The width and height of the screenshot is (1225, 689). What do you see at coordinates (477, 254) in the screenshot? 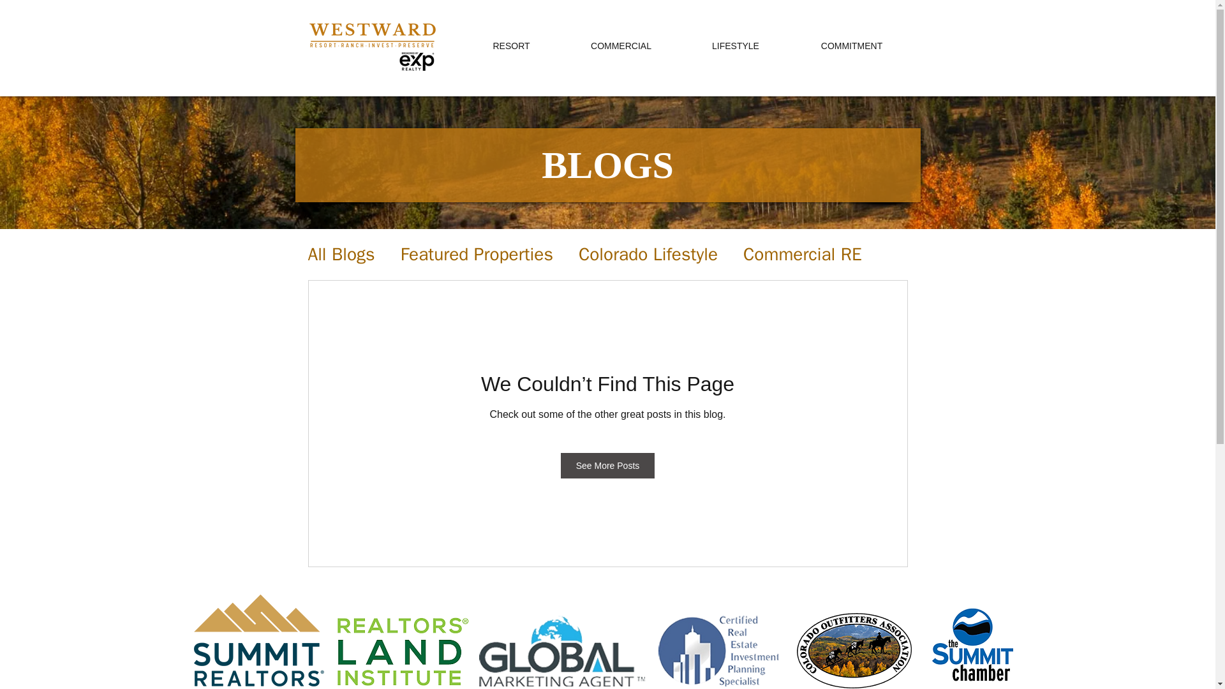
I see `Featured Properties` at bounding box center [477, 254].